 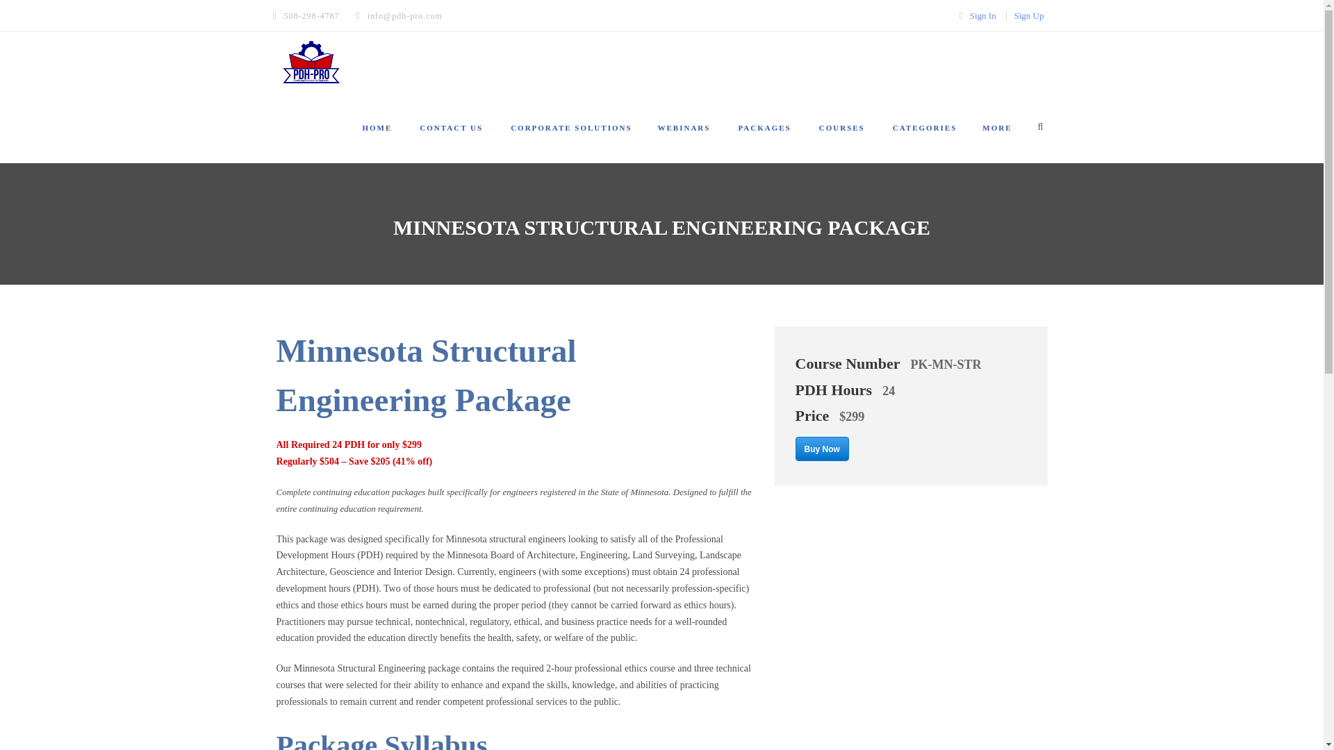 I want to click on Sign In, so click(x=982, y=15).